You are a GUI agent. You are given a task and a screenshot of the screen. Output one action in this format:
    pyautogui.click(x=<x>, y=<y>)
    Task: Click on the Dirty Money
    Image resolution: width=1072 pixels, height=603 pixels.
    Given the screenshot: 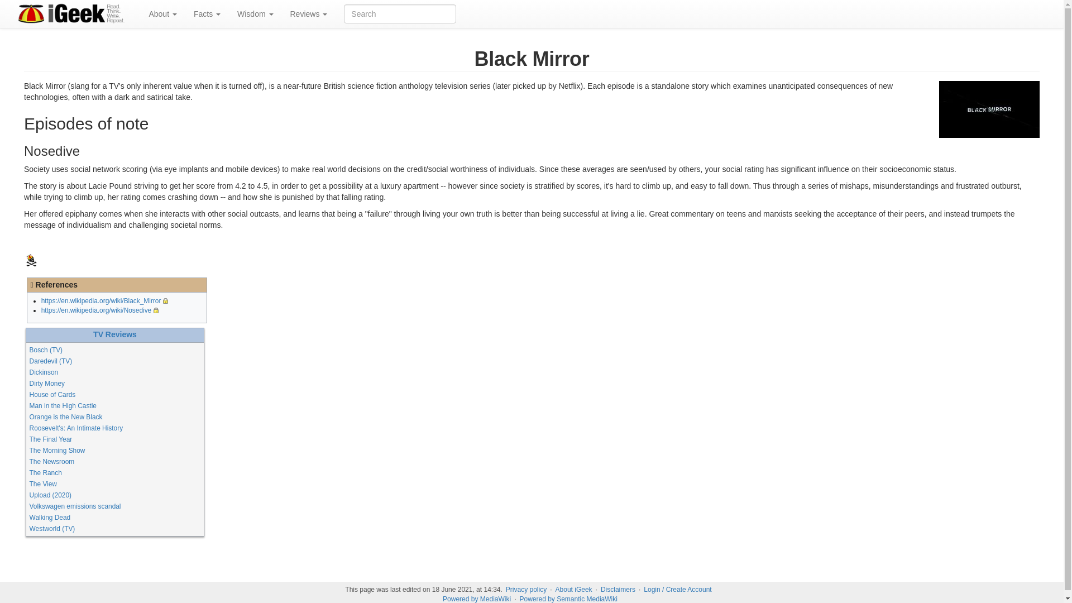 What is the action you would take?
    pyautogui.click(x=47, y=384)
    